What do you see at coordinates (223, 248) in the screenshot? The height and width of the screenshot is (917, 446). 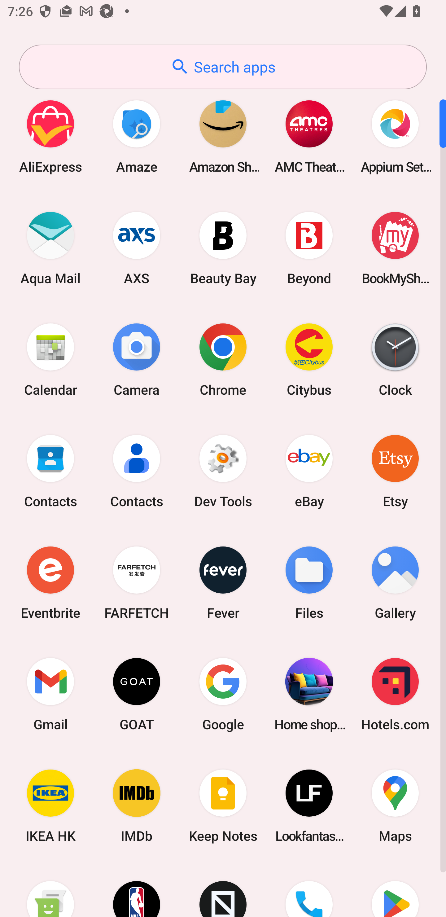 I see `Beauty Bay` at bounding box center [223, 248].